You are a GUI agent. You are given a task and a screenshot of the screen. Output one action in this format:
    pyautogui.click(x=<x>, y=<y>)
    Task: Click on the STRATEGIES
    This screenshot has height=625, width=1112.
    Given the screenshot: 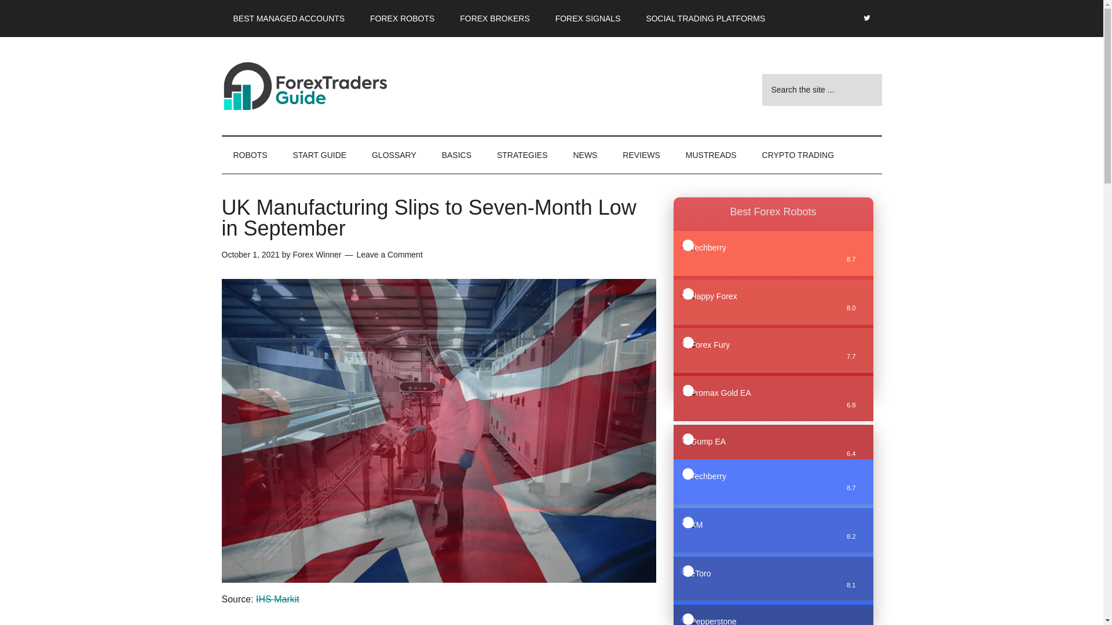 What is the action you would take?
    pyautogui.click(x=522, y=155)
    